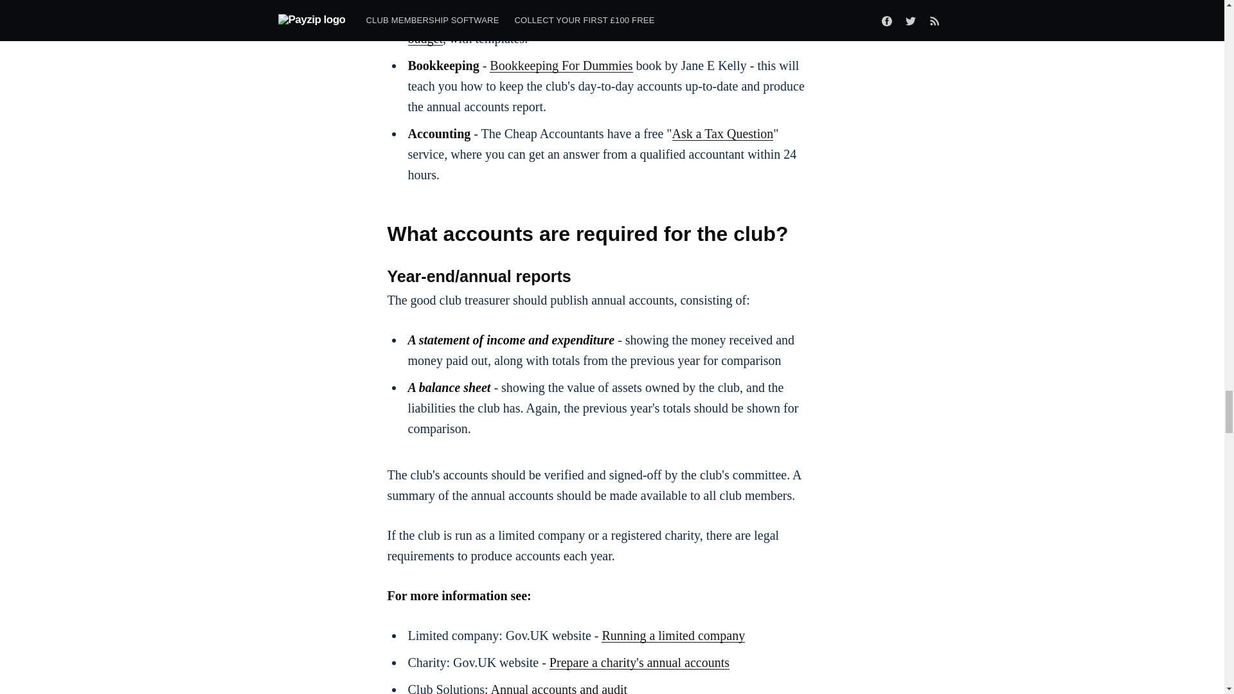 This screenshot has height=694, width=1234. Describe the element at coordinates (558, 688) in the screenshot. I see `Annual accounts and audit` at that location.